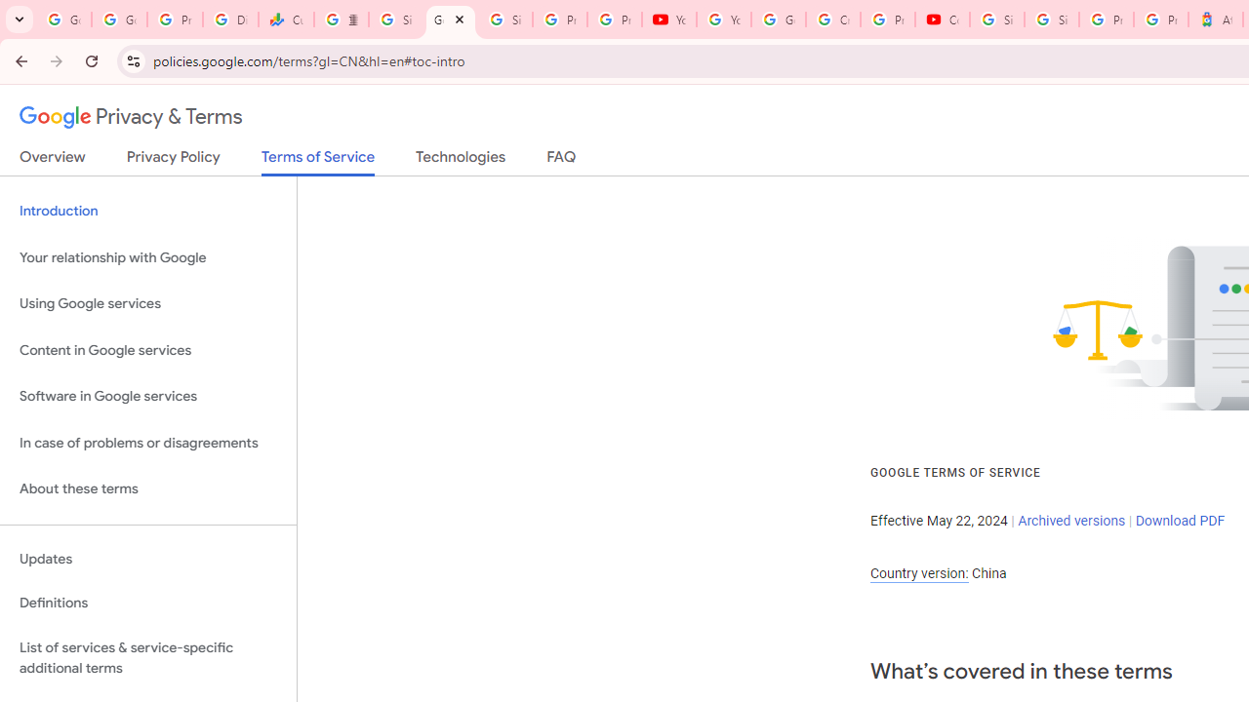 The width and height of the screenshot is (1249, 702). Describe the element at coordinates (63, 19) in the screenshot. I see `Google Workspace Admin Community` at that location.